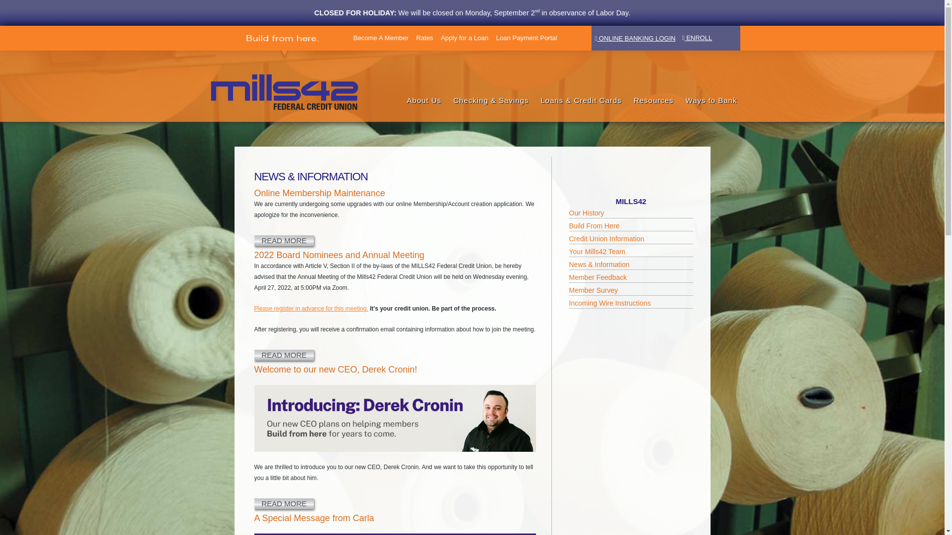 The width and height of the screenshot is (952, 535). I want to click on Home, so click(271, 80).